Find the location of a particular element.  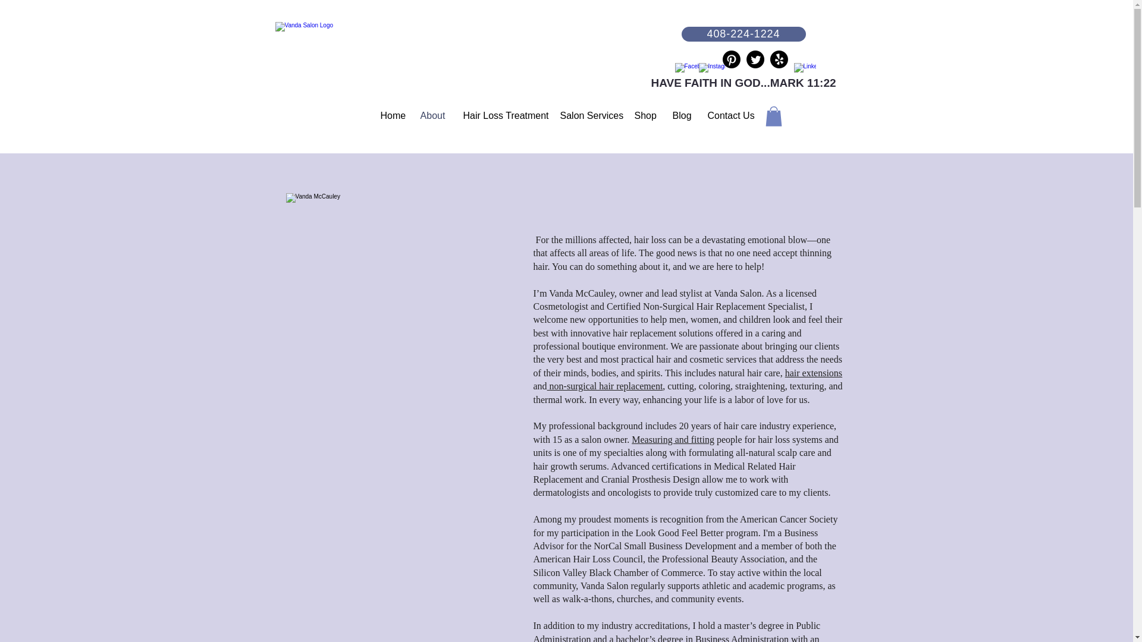

non-surgical hair replacement is located at coordinates (605, 386).